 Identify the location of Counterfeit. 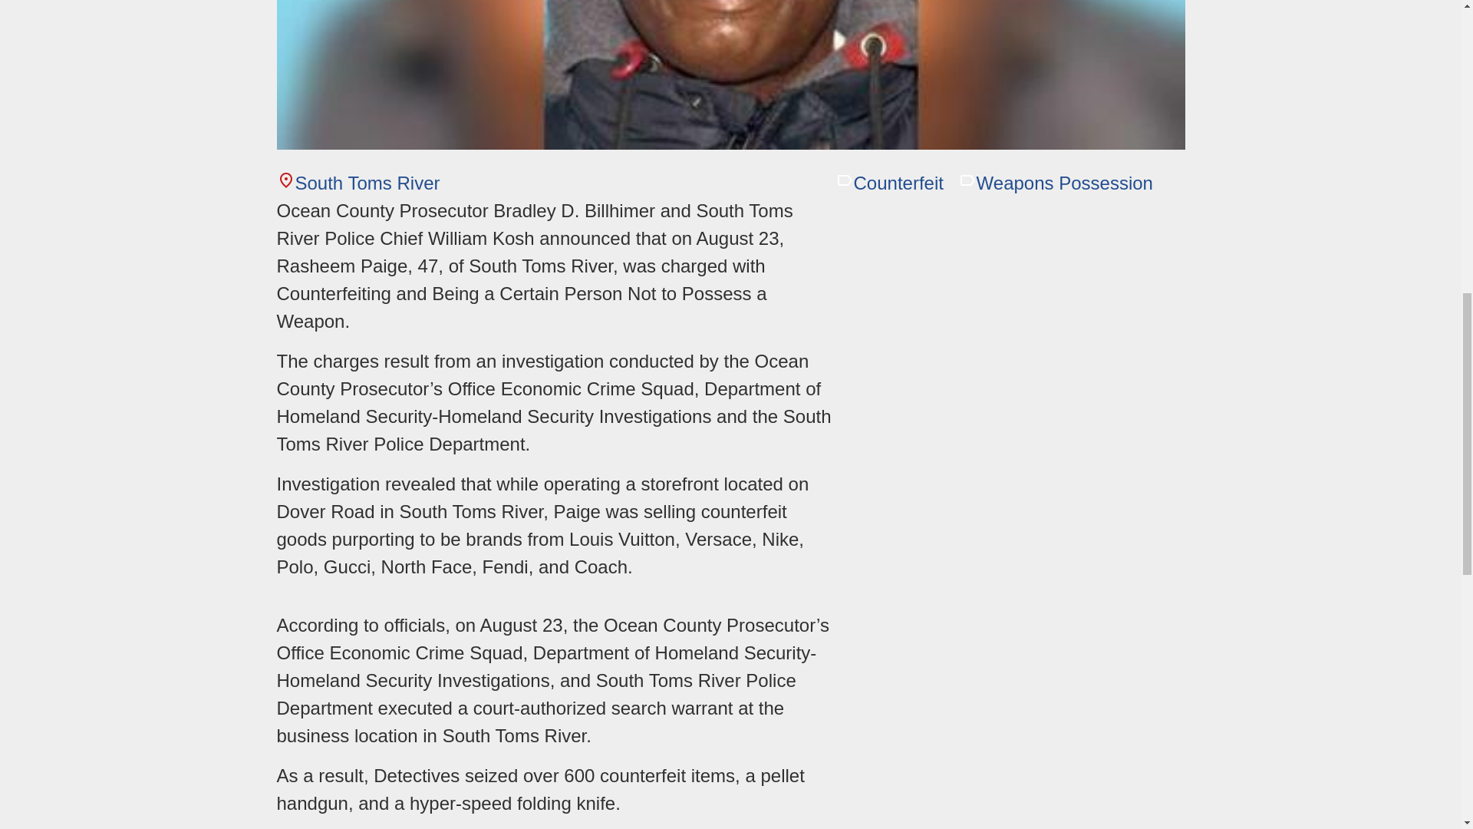
(888, 183).